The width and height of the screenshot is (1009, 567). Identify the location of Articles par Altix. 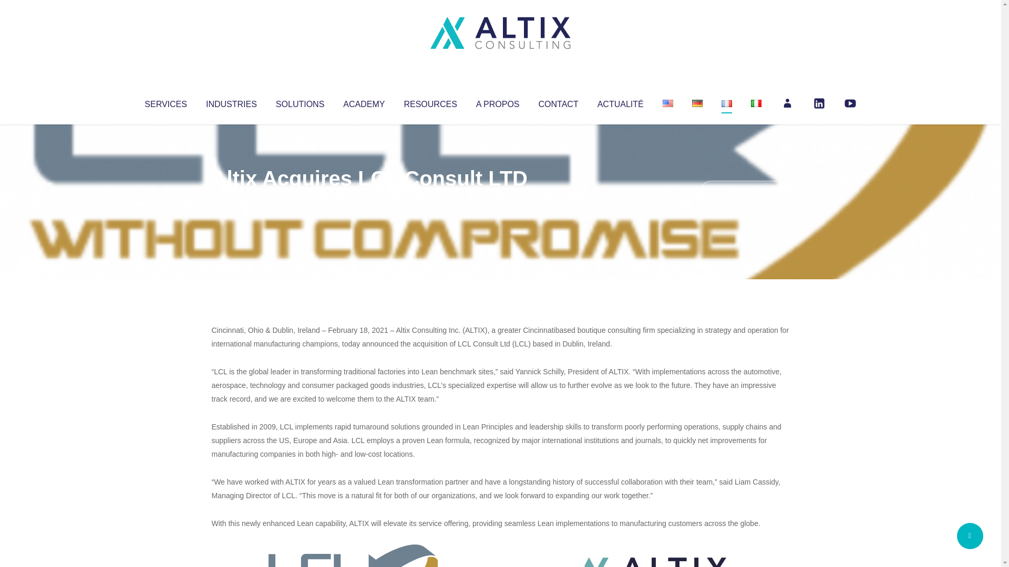
(231, 199).